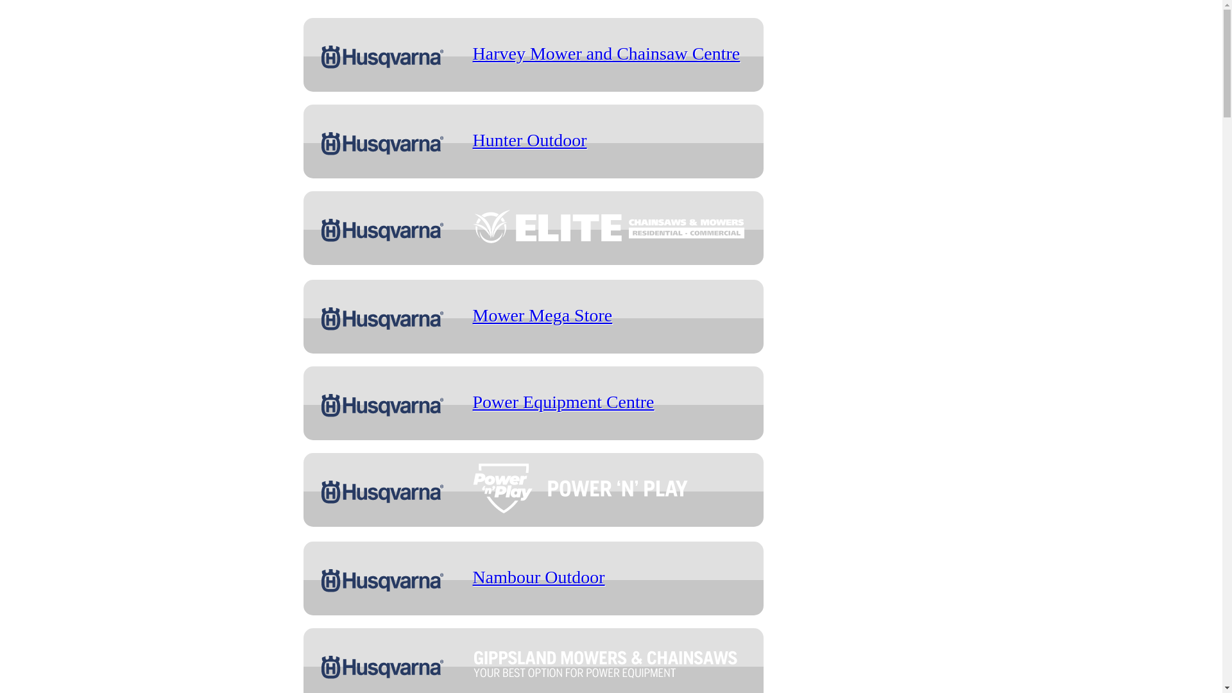  Describe the element at coordinates (611, 663) in the screenshot. I see `Gippsland Mowers & Chainsaws` at that location.